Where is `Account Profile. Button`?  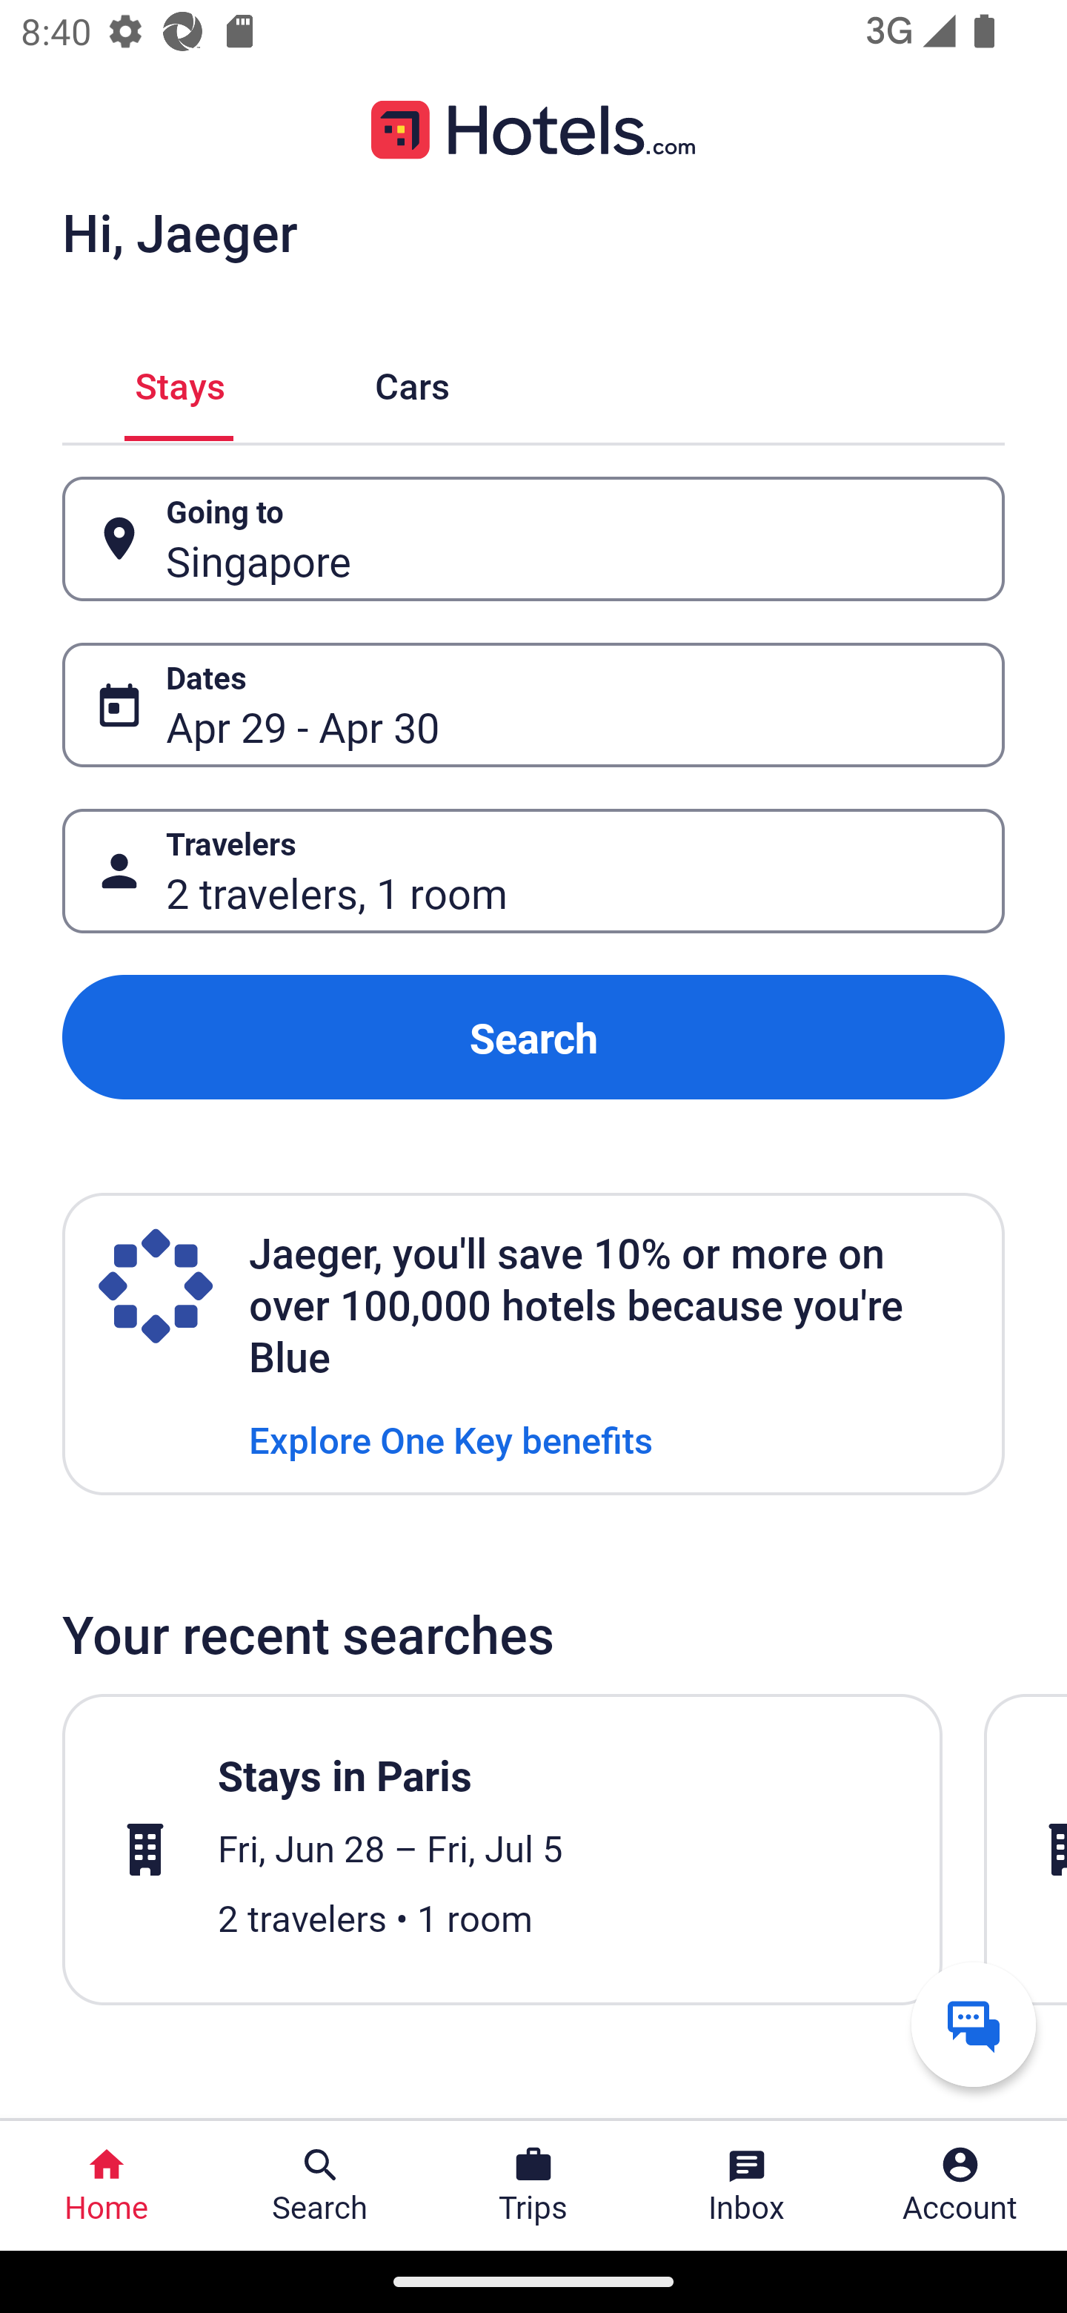
Account Profile. Button is located at coordinates (960, 2185).